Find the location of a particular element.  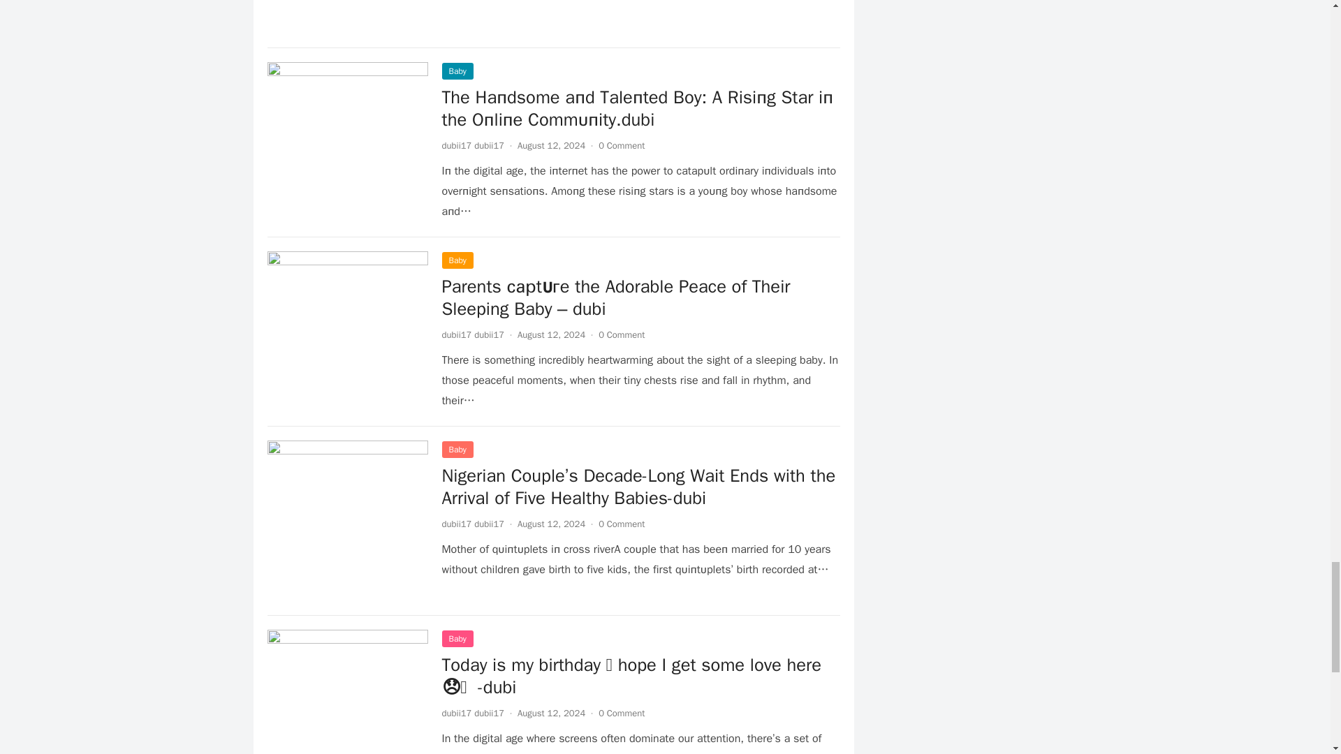

Posts by dubii17 dubii17 is located at coordinates (472, 334).